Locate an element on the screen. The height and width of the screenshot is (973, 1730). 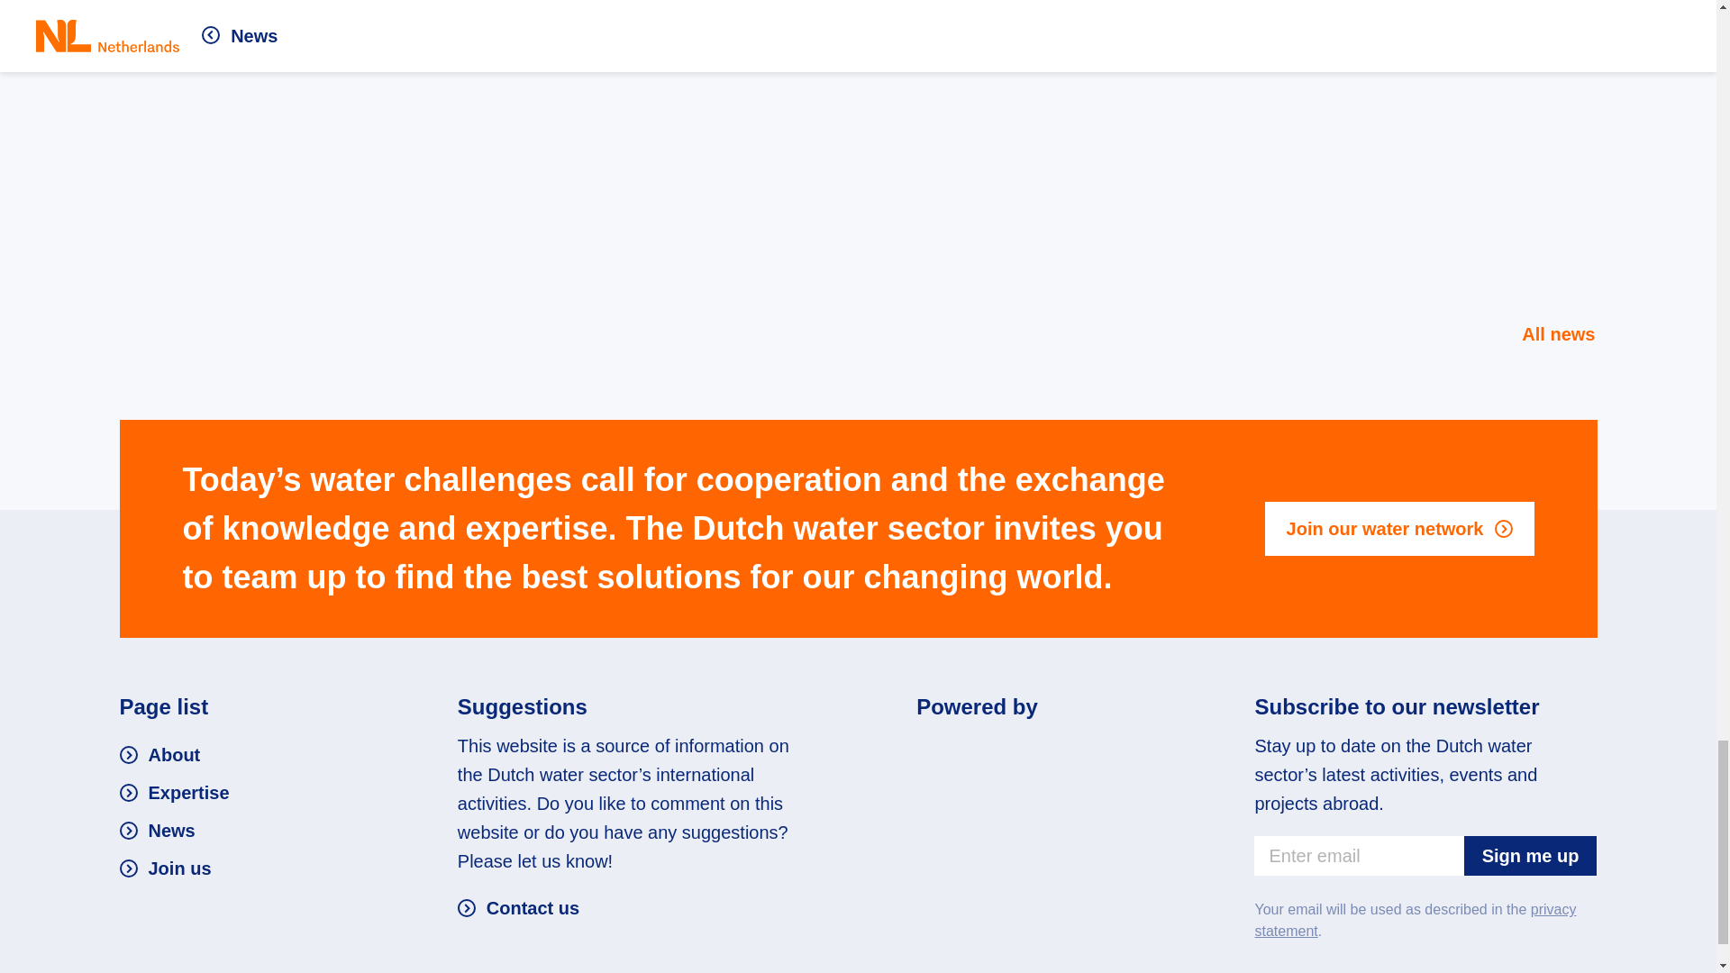
About is located at coordinates (159, 755).